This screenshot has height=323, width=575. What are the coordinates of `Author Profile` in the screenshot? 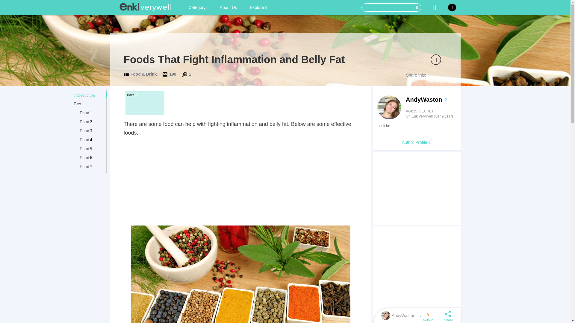 It's located at (416, 142).